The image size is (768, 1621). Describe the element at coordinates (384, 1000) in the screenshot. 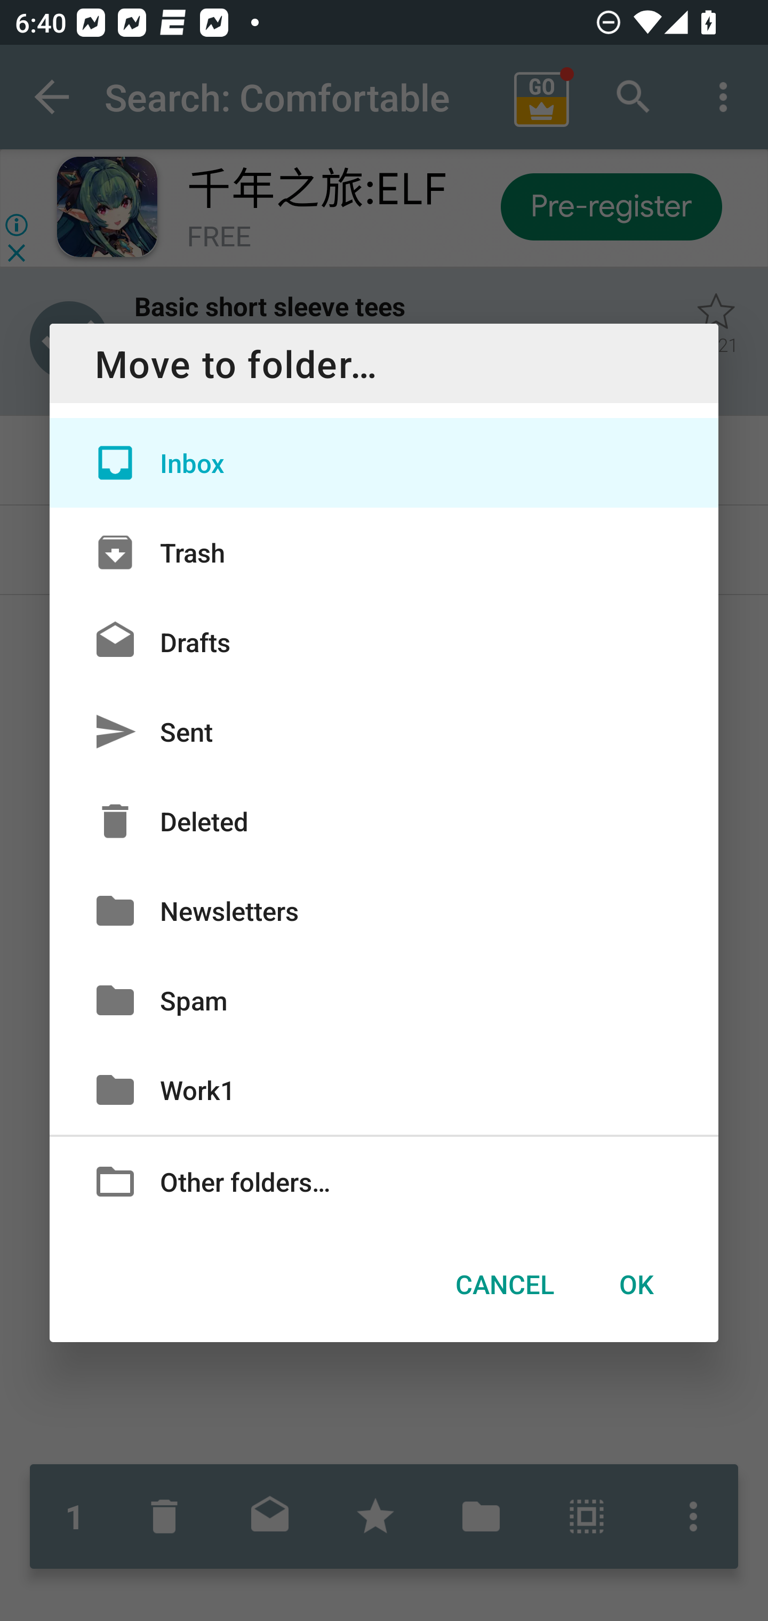

I see `Spam` at that location.